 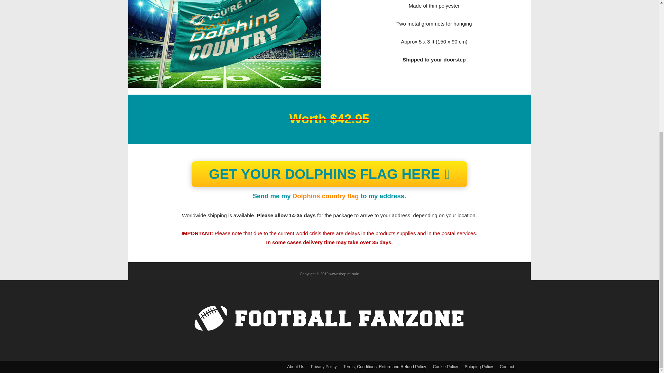 I want to click on Privacy Policy, so click(x=324, y=367).